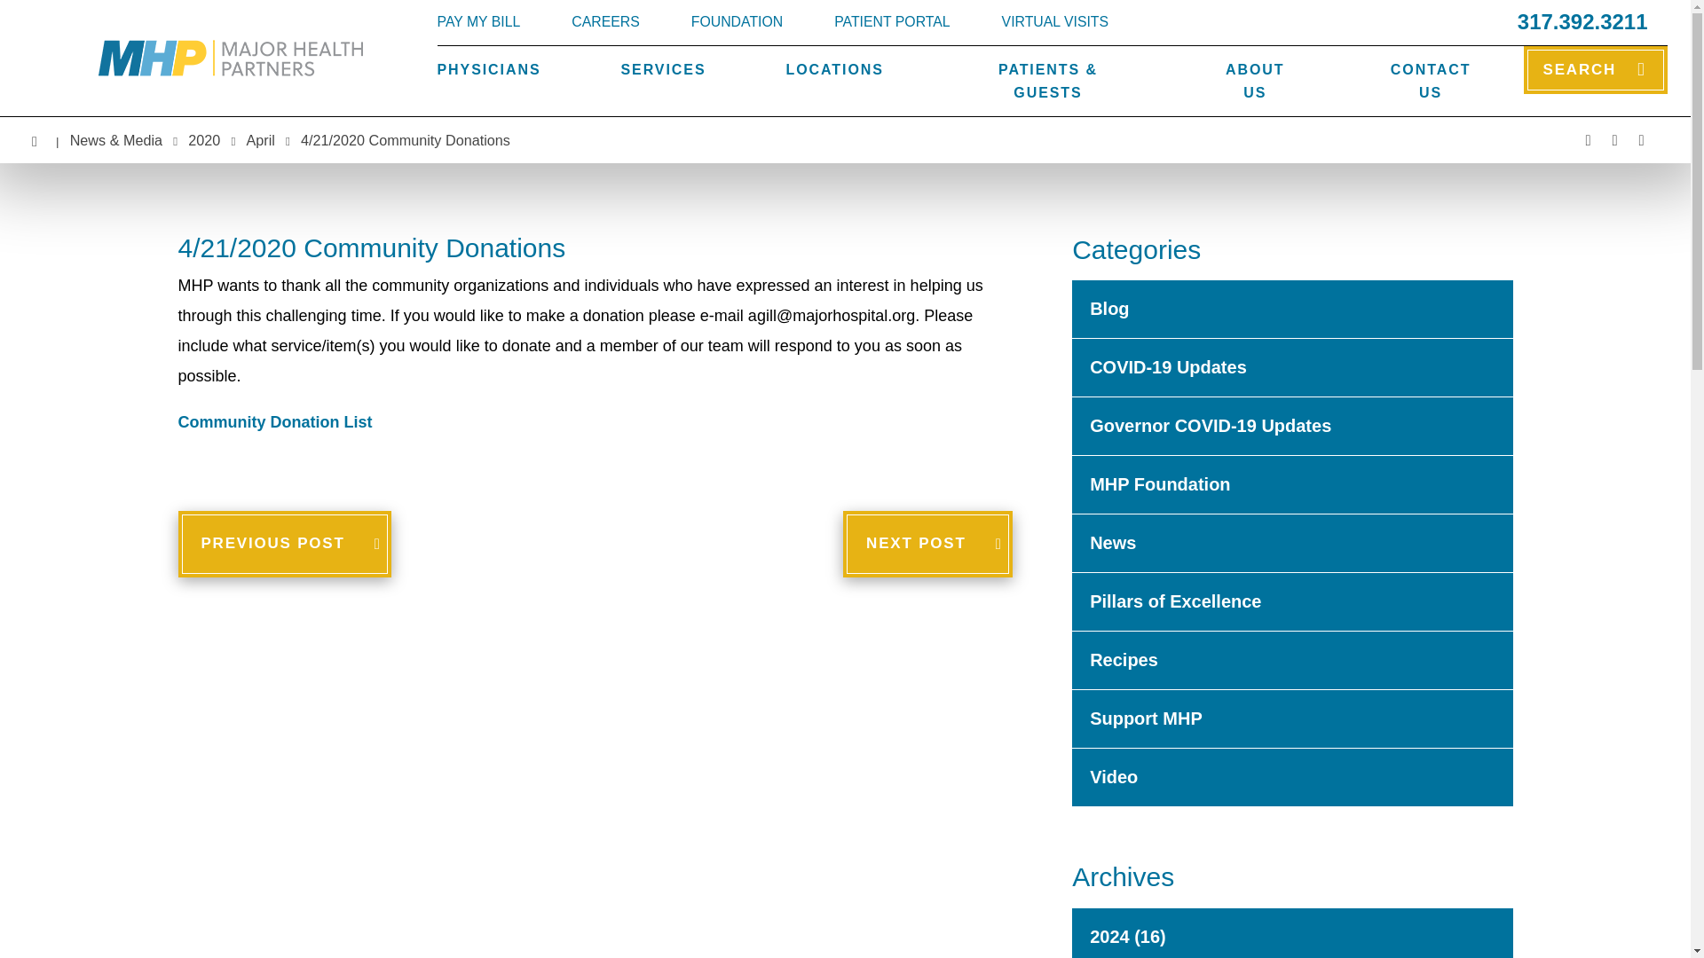  What do you see at coordinates (229, 59) in the screenshot?
I see `Major Health Partners` at bounding box center [229, 59].